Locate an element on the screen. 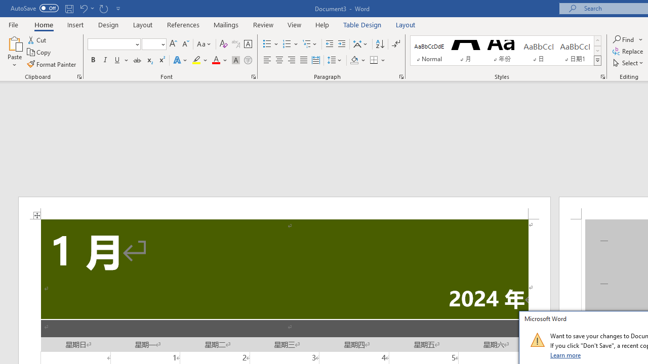 The image size is (648, 364). Character Border is located at coordinates (248, 44).